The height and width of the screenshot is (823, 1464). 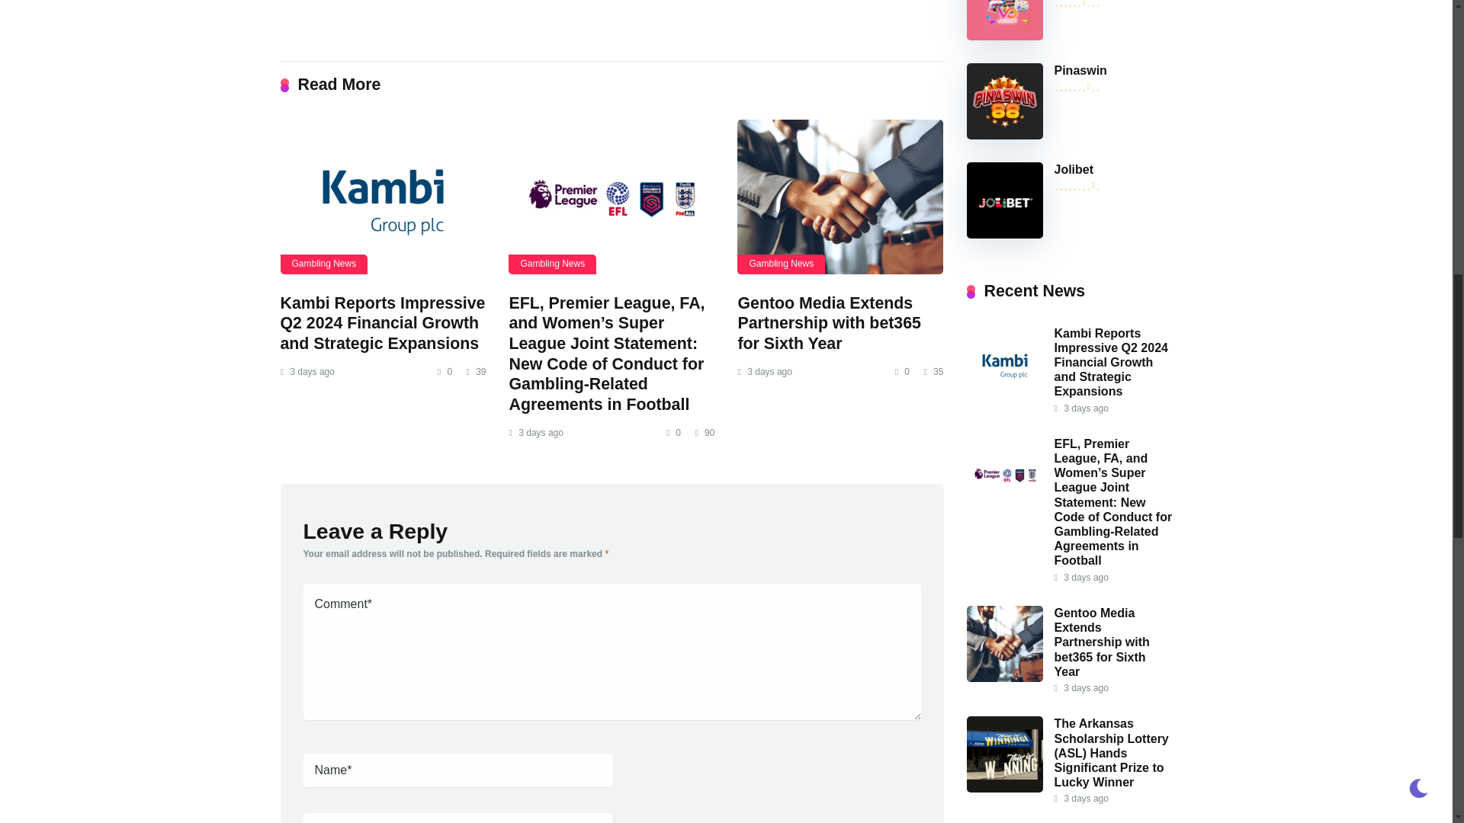 What do you see at coordinates (1080, 70) in the screenshot?
I see `Pinaswin` at bounding box center [1080, 70].